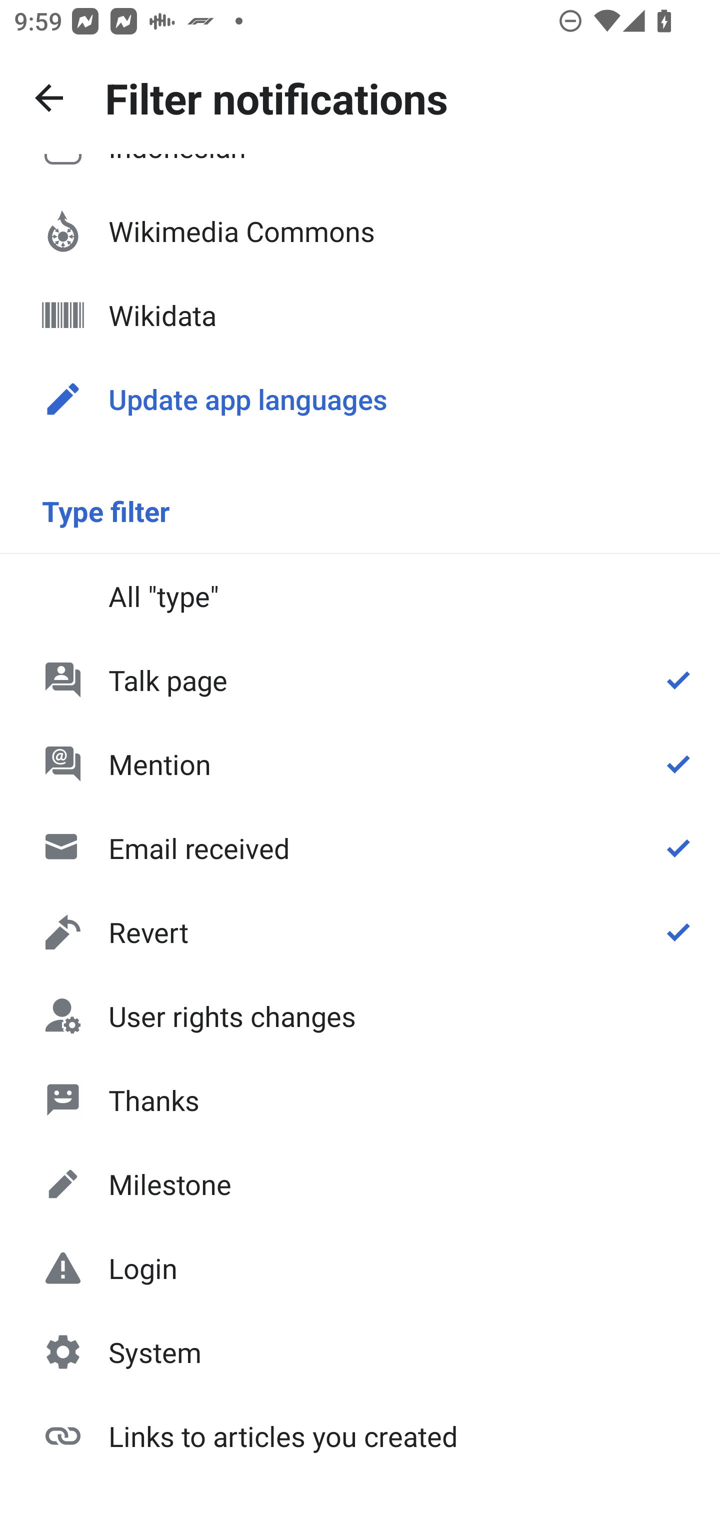  I want to click on Update app languages, so click(360, 399).